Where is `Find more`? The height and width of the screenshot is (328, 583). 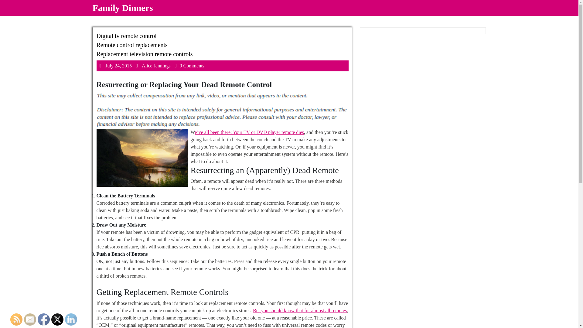 Find more is located at coordinates (118, 66).